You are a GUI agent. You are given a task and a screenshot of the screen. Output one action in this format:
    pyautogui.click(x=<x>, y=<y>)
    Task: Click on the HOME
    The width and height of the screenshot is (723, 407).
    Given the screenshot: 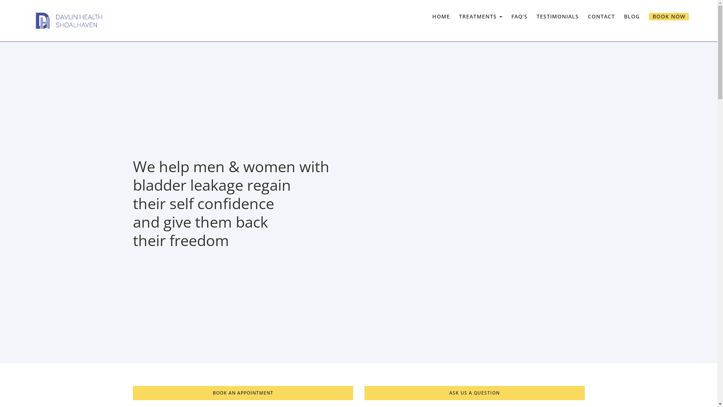 What is the action you would take?
    pyautogui.click(x=444, y=16)
    